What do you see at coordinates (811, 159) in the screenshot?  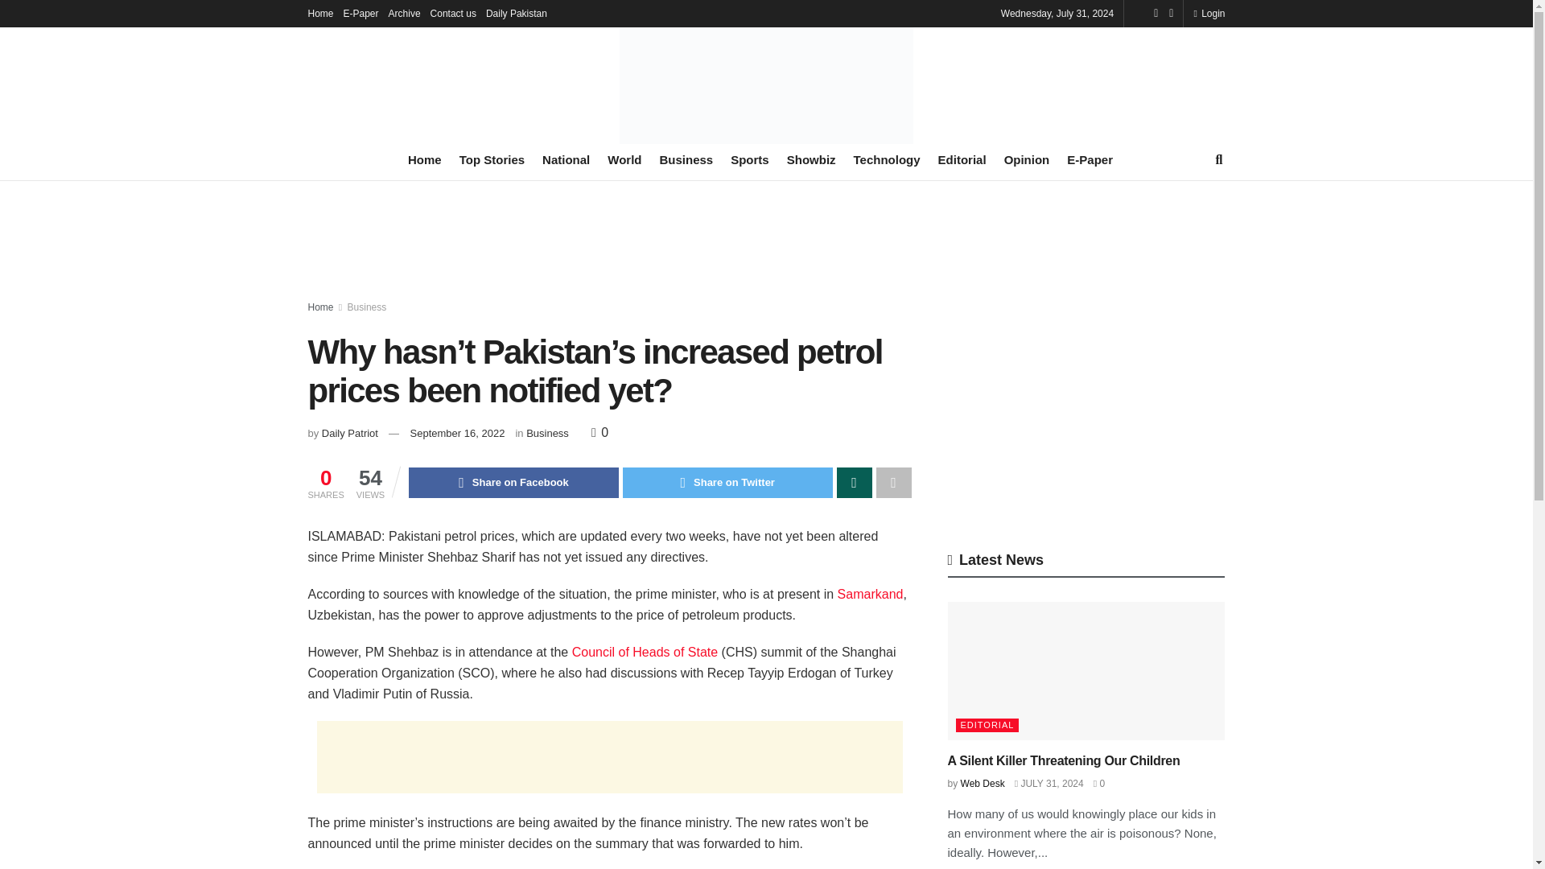 I see `Showbiz` at bounding box center [811, 159].